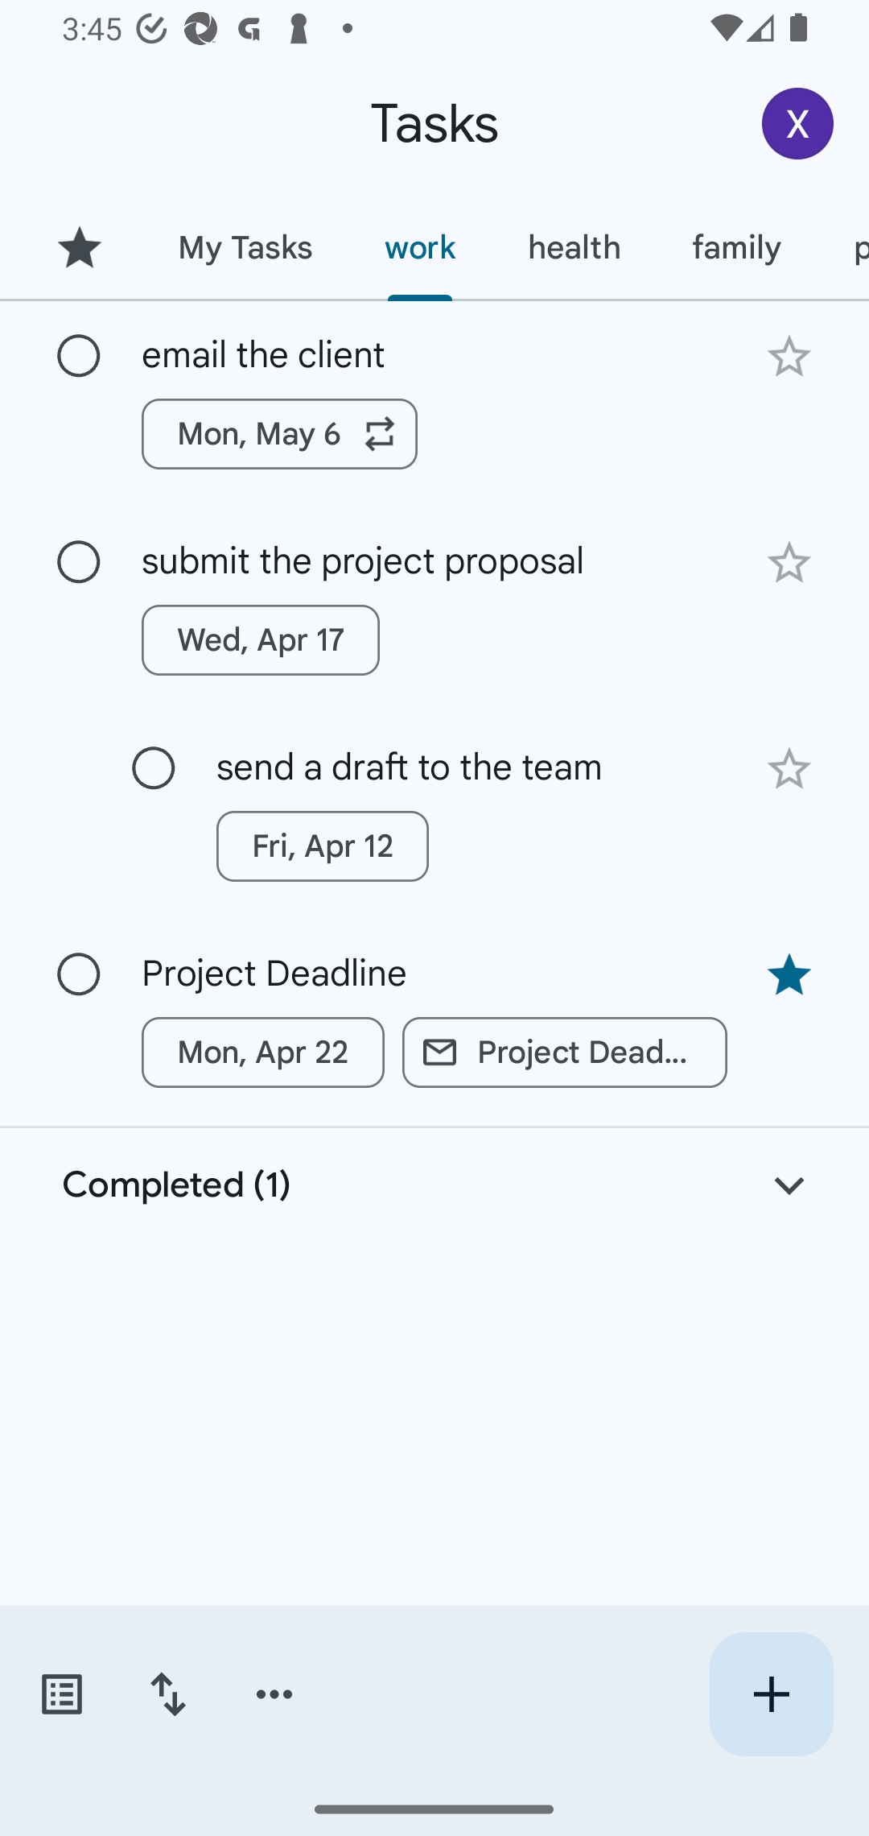  What do you see at coordinates (274, 1694) in the screenshot?
I see `More options` at bounding box center [274, 1694].